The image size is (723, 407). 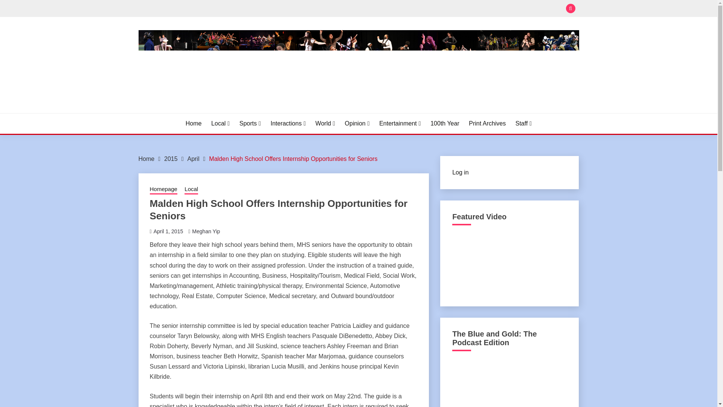 I want to click on THE BLUE AND GOLD, so click(x=212, y=112).